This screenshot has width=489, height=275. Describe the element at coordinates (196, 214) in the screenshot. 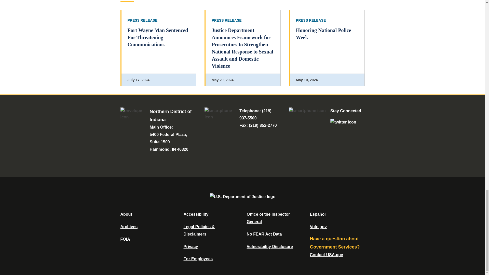

I see `Accessibility Statement` at that location.